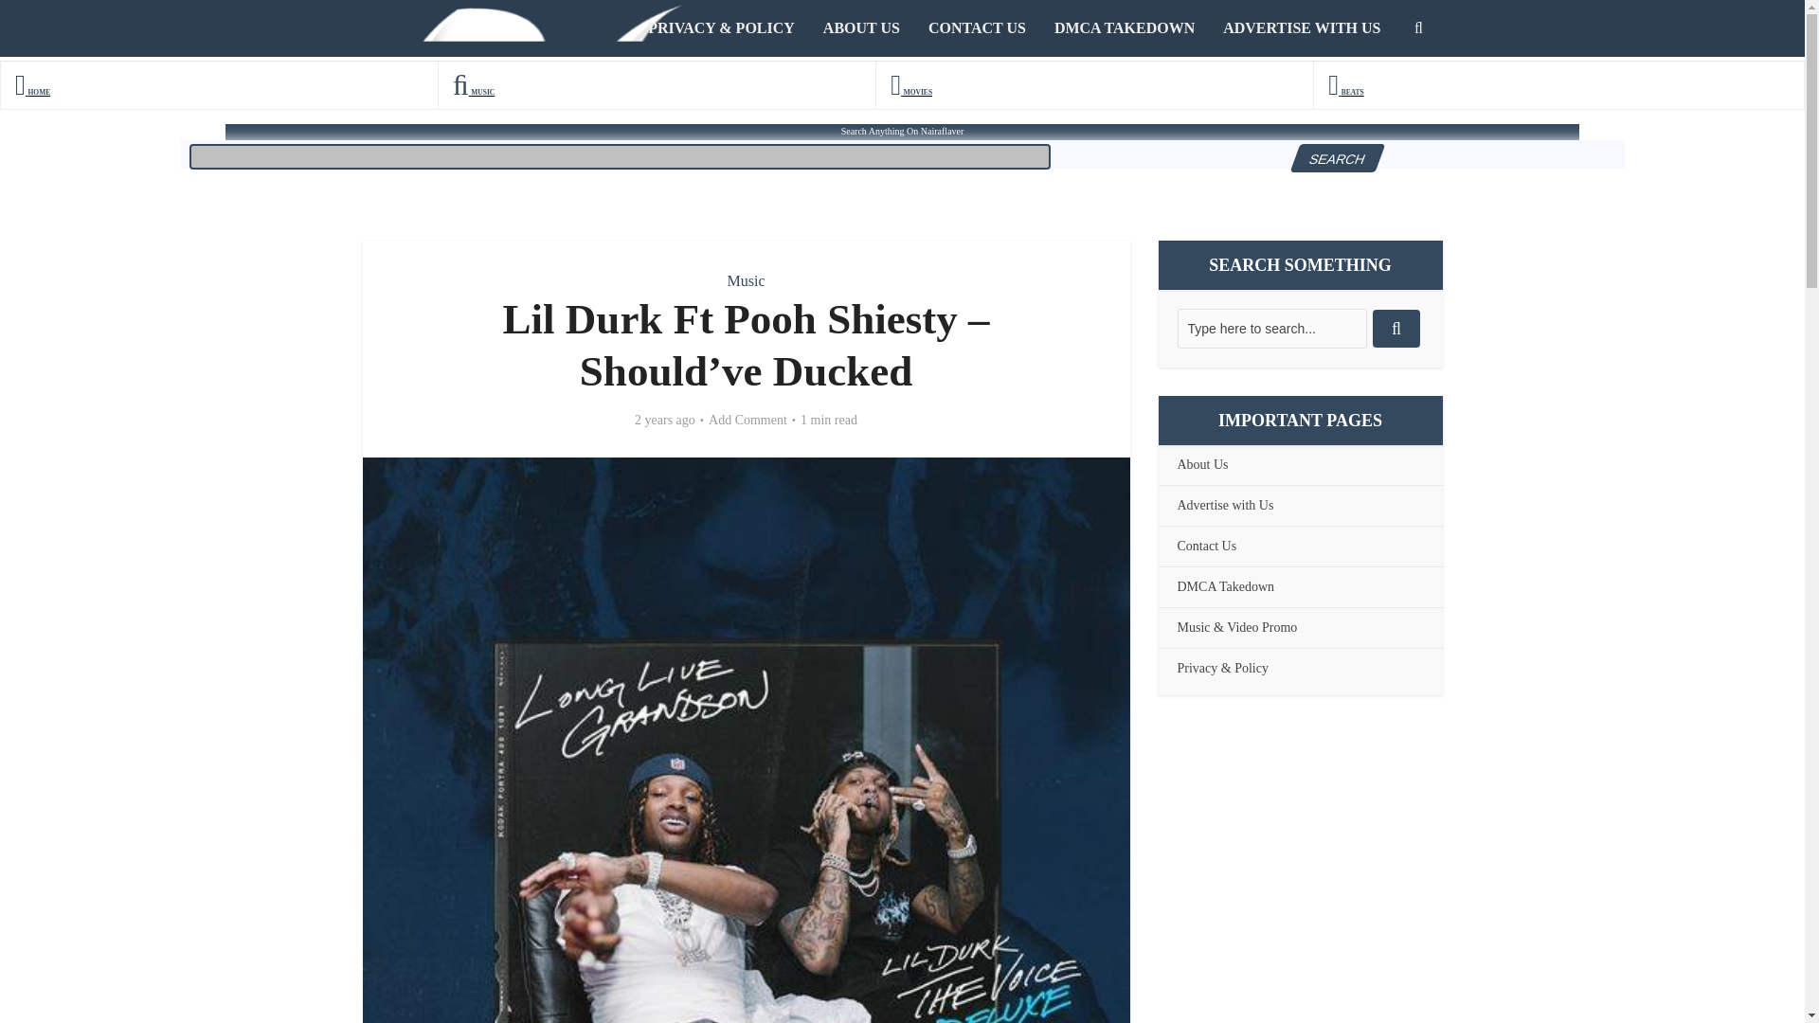 The image size is (1819, 1023). What do you see at coordinates (978, 28) in the screenshot?
I see `CONTACT US` at bounding box center [978, 28].